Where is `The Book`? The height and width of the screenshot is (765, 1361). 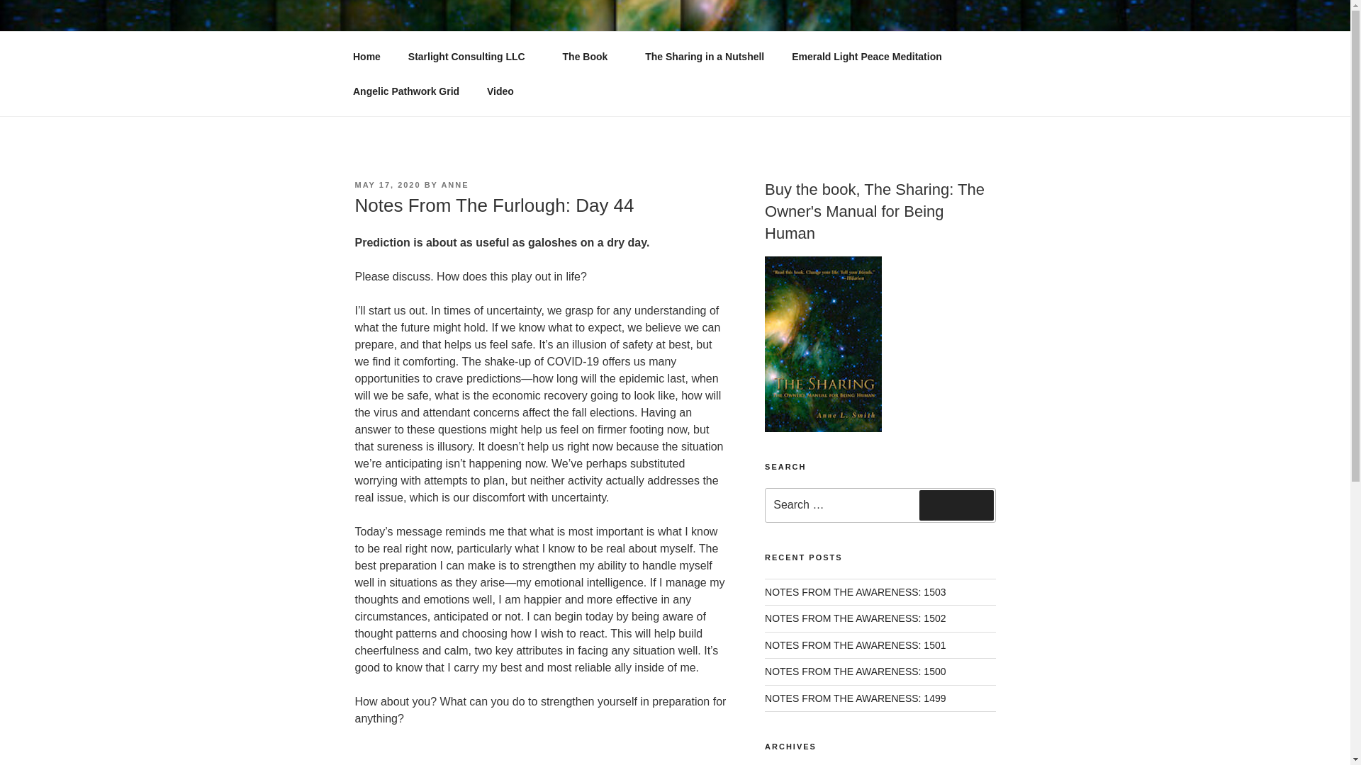 The Book is located at coordinates (590, 57).